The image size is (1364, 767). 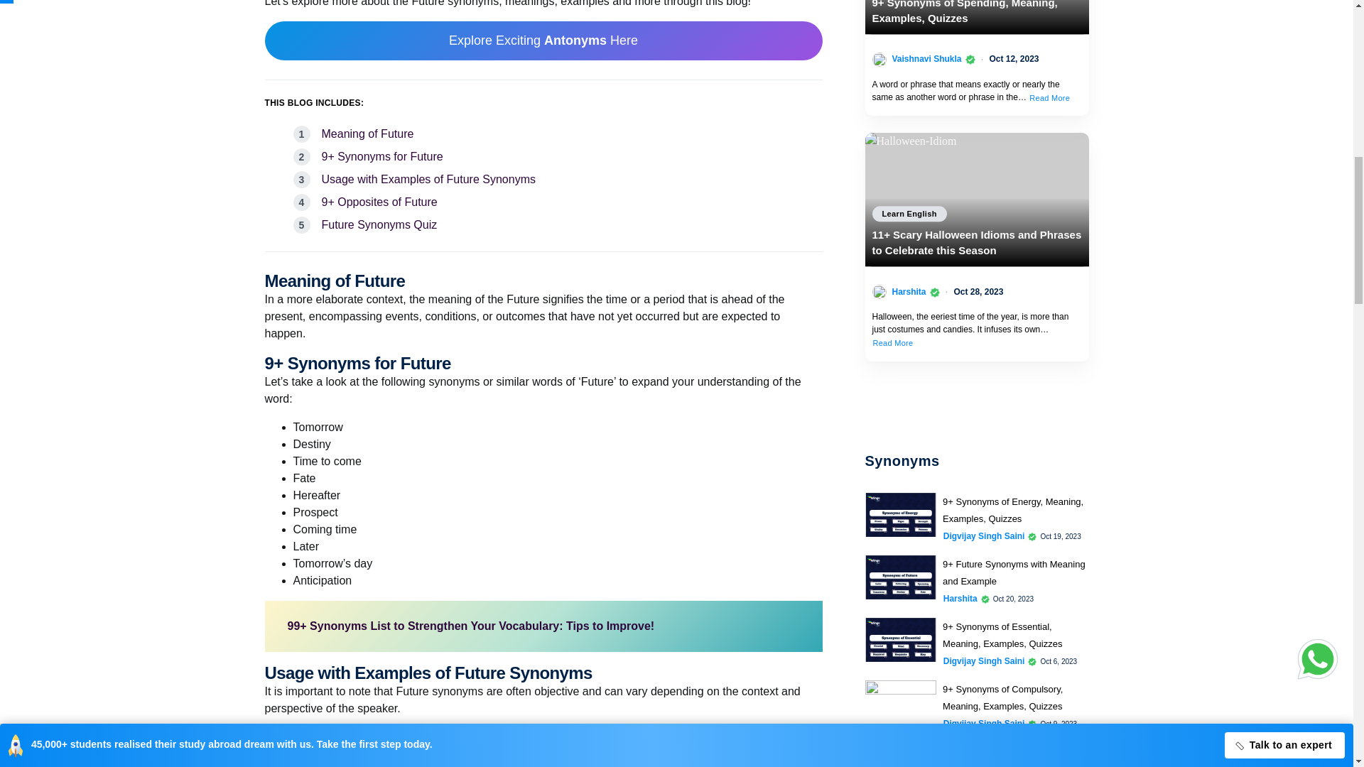 I want to click on View all posts by Digvijay Singh Saini, so click(x=985, y=660).